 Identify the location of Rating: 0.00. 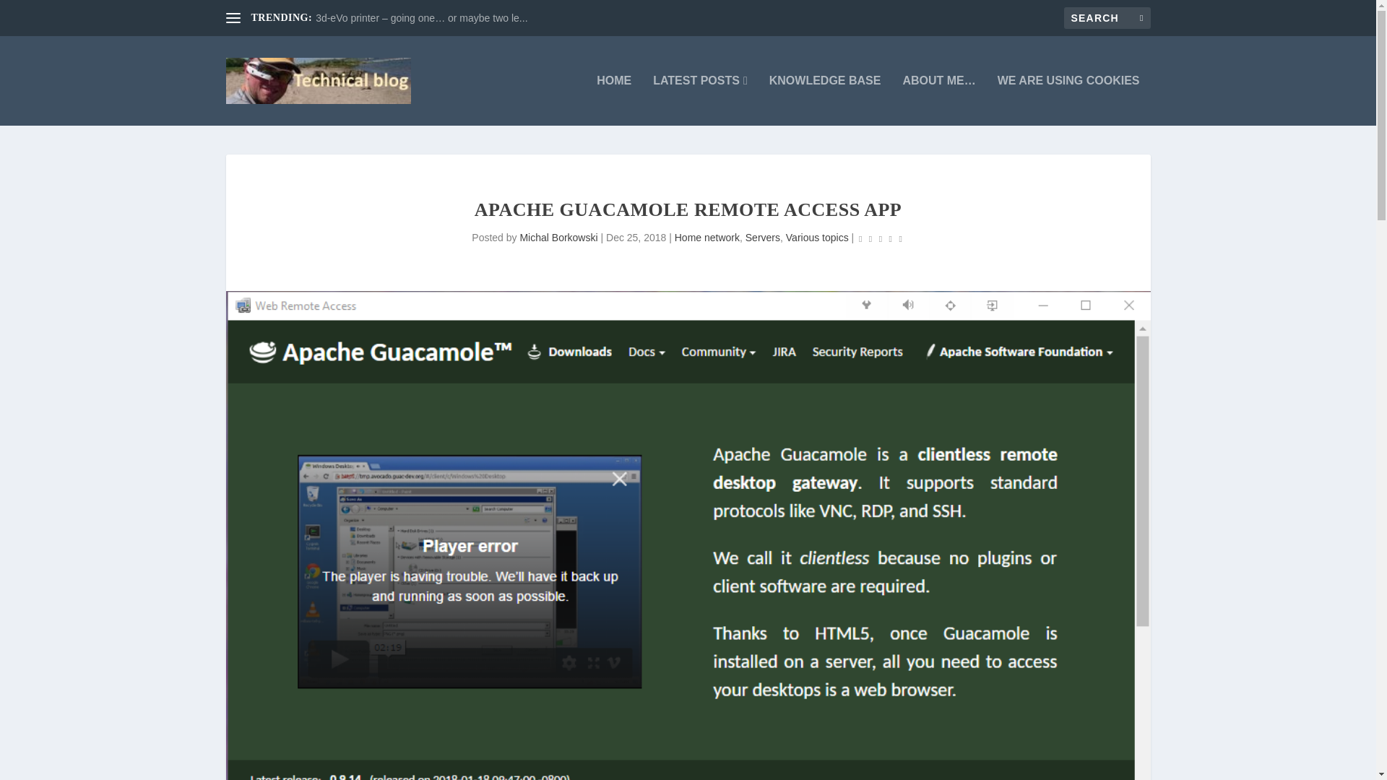
(880, 238).